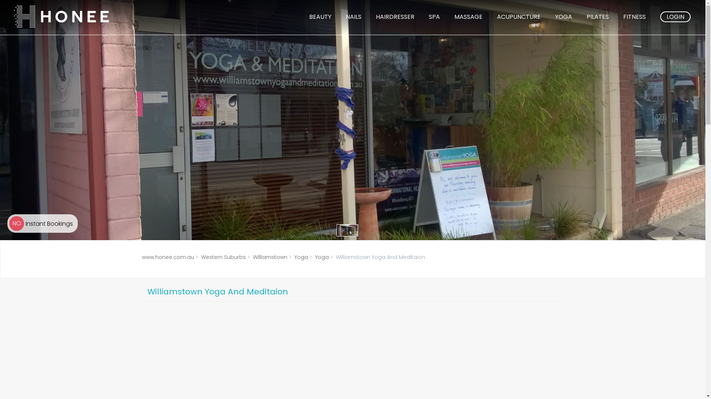 The image size is (711, 399). Describe the element at coordinates (301, 257) in the screenshot. I see `Yoga` at that location.